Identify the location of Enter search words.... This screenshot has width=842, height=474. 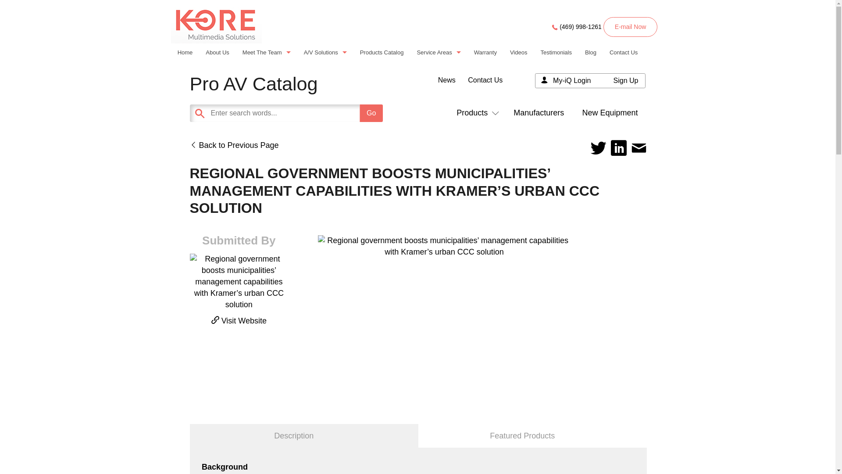
(307, 113).